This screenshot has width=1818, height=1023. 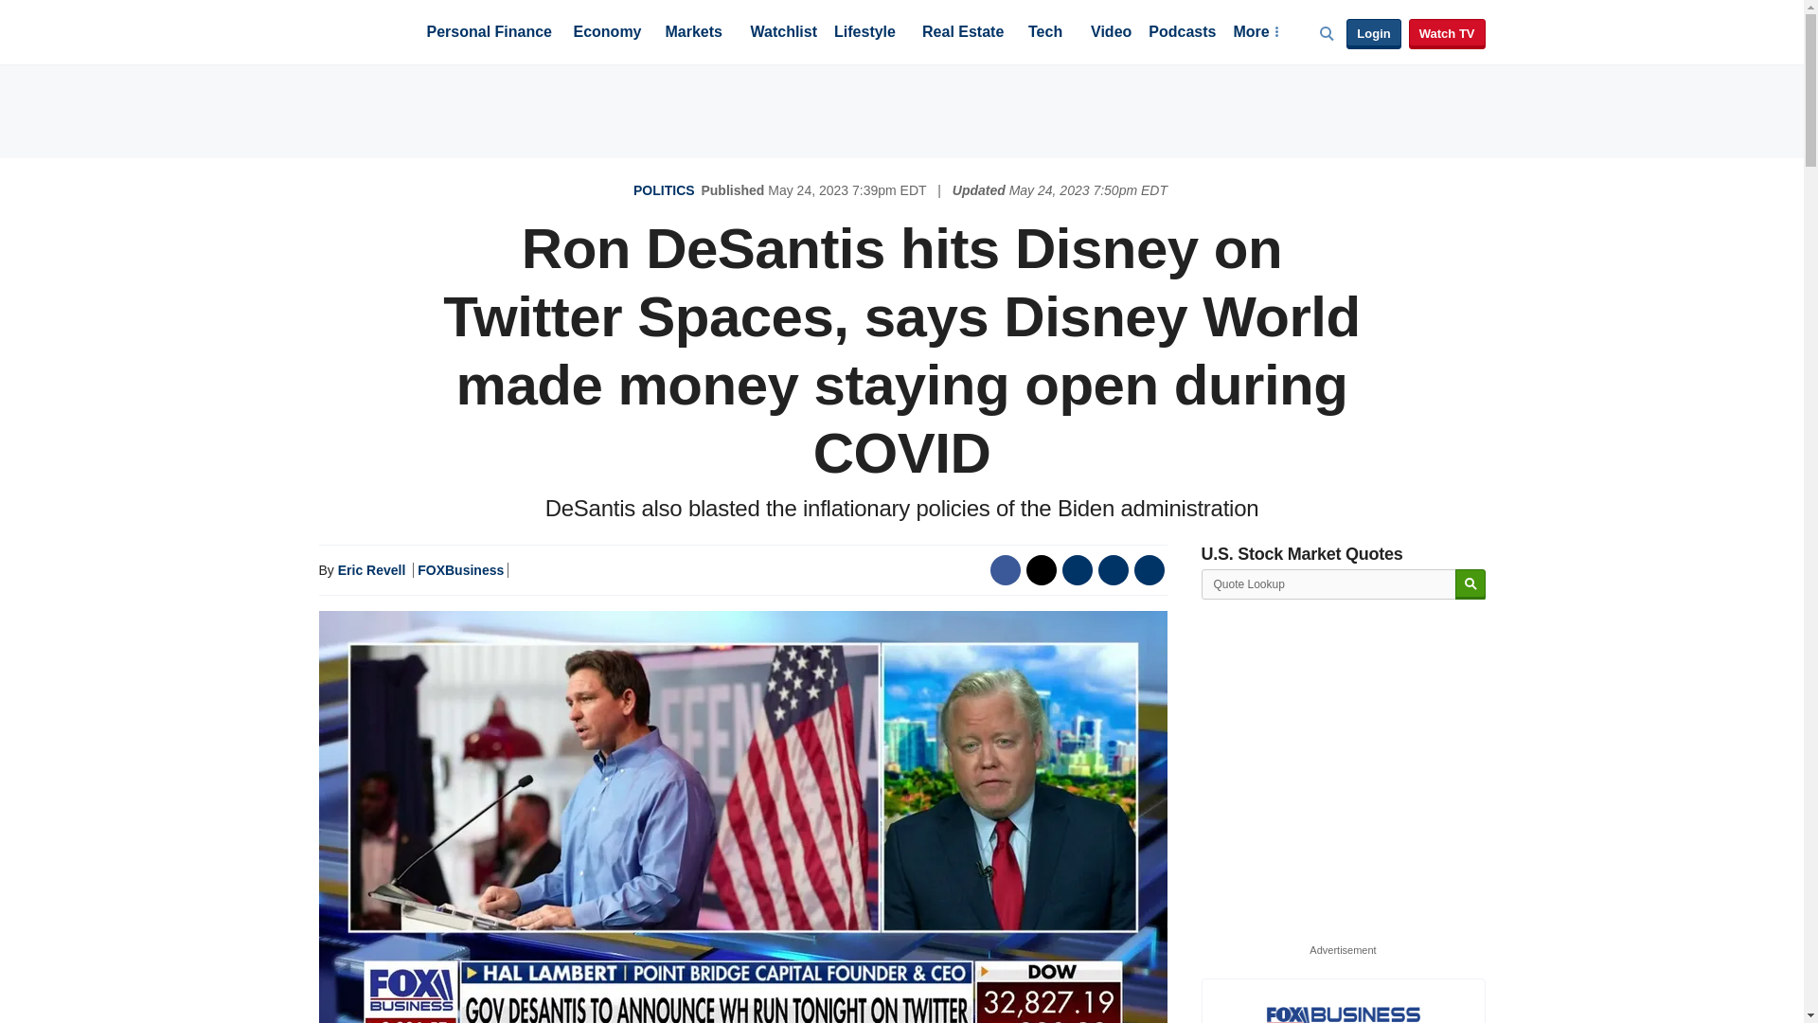 What do you see at coordinates (1447, 34) in the screenshot?
I see `Watch TV` at bounding box center [1447, 34].